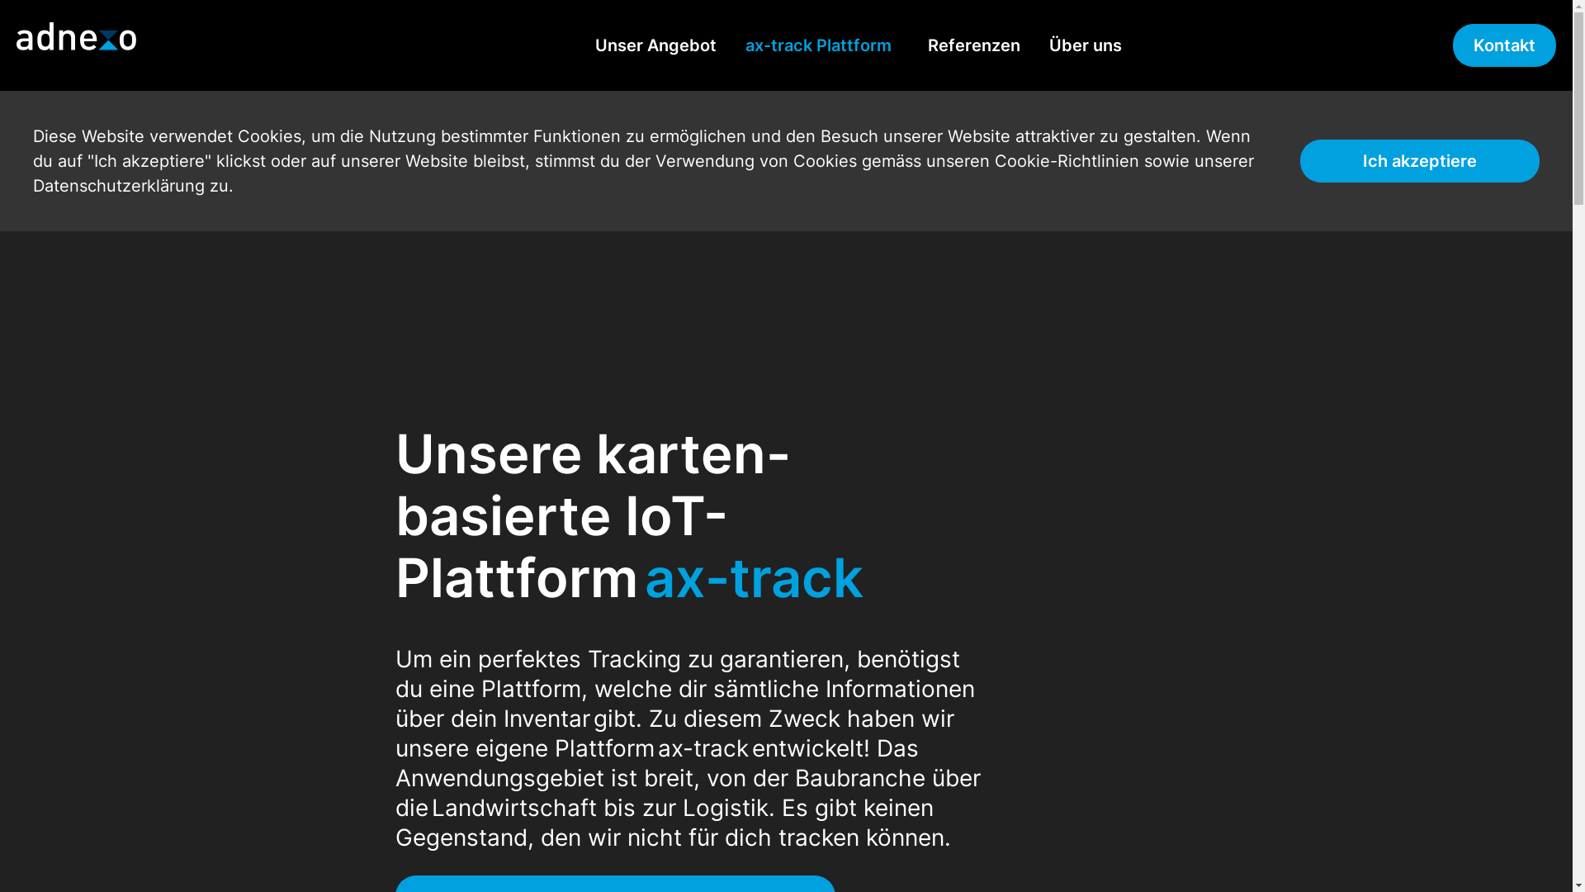  What do you see at coordinates (1420, 161) in the screenshot?
I see `Ich akzeptiere` at bounding box center [1420, 161].